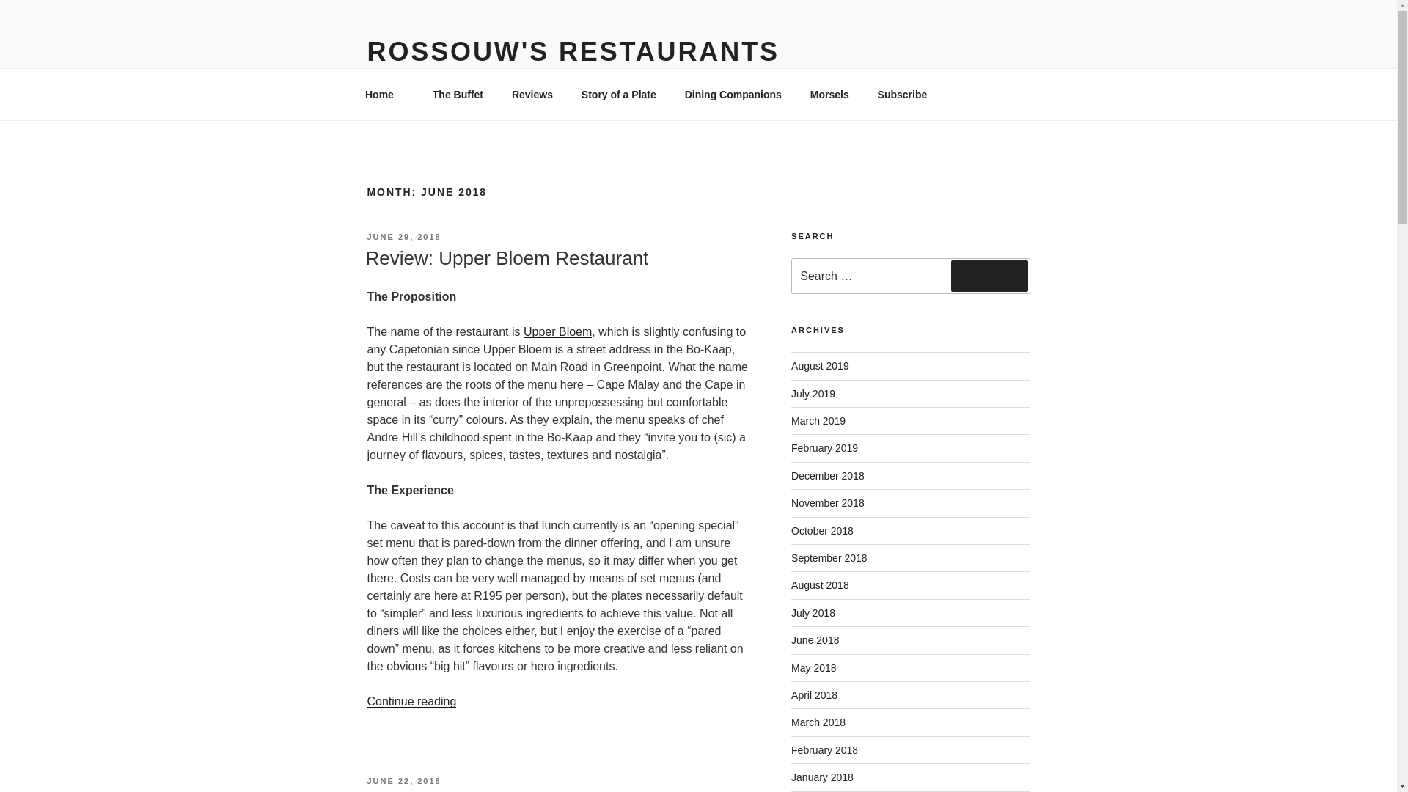 The height and width of the screenshot is (792, 1408). What do you see at coordinates (829, 94) in the screenshot?
I see `Morsels` at bounding box center [829, 94].